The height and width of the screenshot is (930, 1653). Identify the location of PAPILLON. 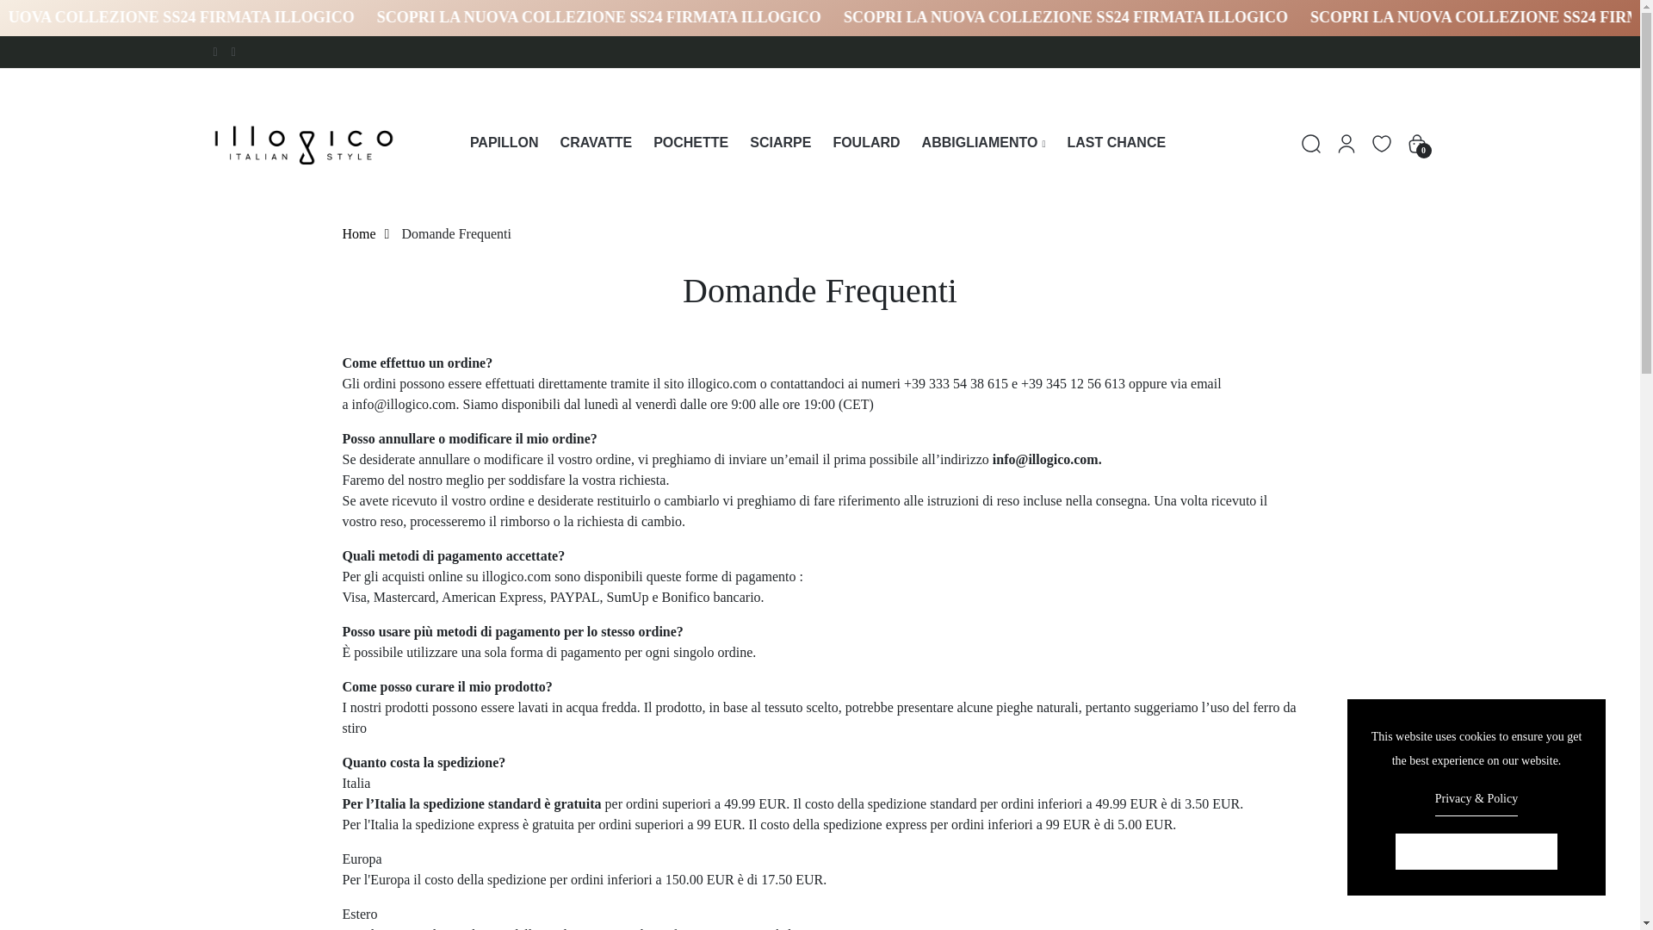
(504, 143).